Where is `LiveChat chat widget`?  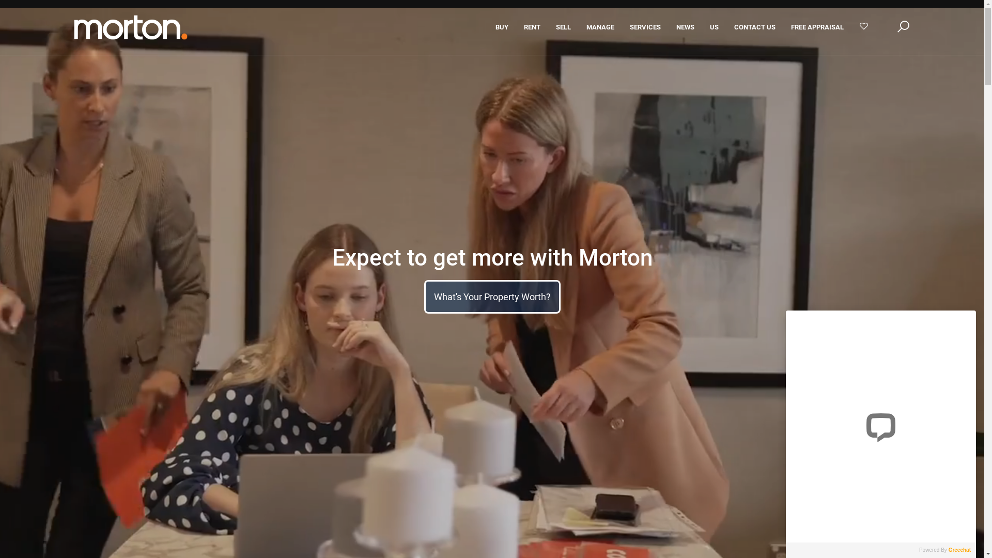
LiveChat chat widget is located at coordinates (881, 423).